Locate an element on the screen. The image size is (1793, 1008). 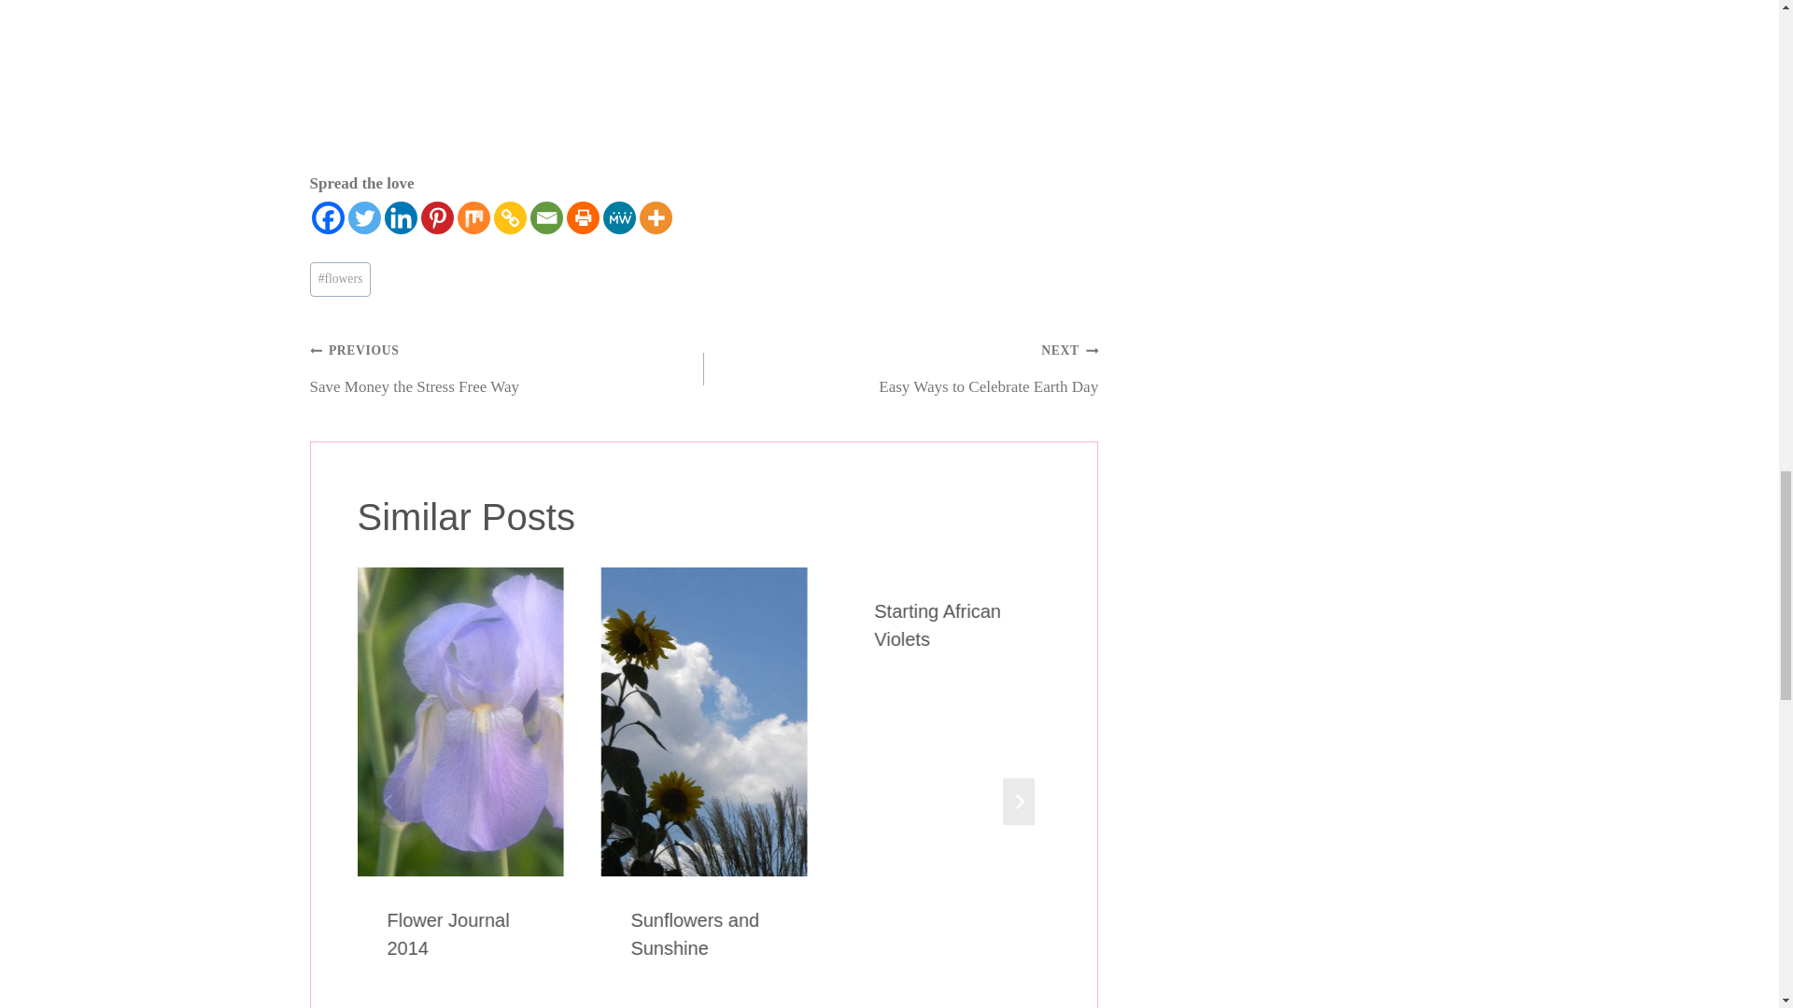
Mix is located at coordinates (473, 217).